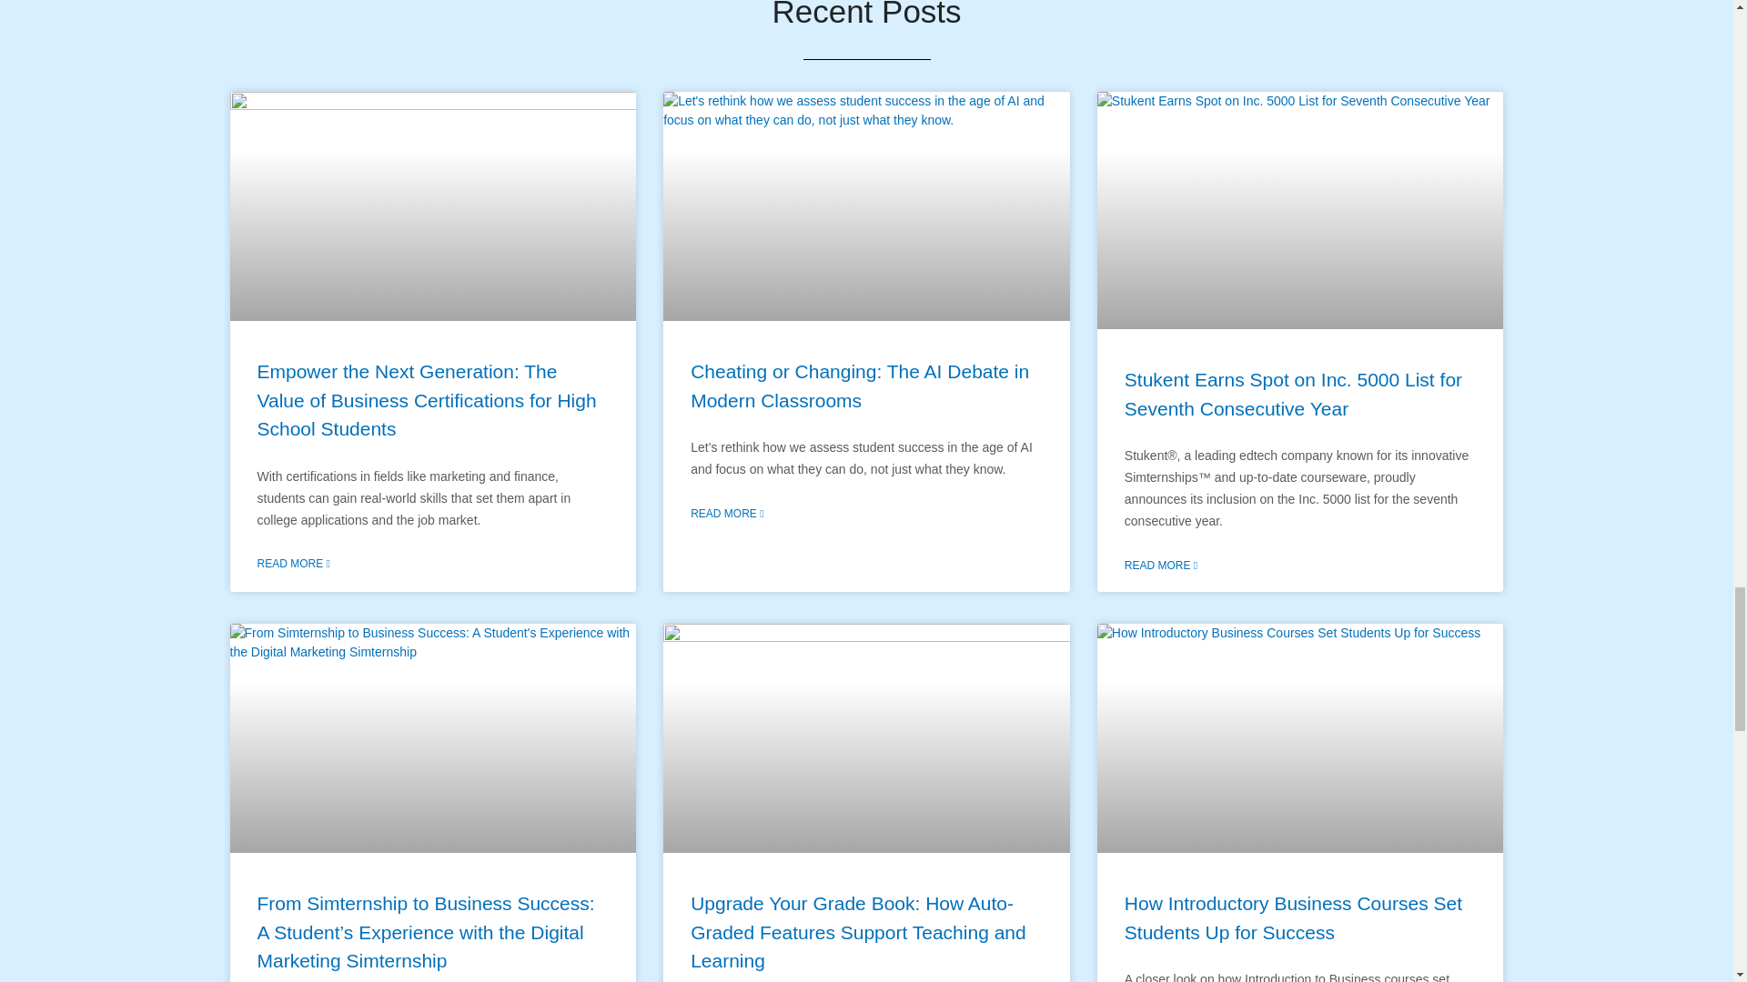 This screenshot has width=1747, height=982. What do you see at coordinates (859, 386) in the screenshot?
I see `Cheating or Changing: The AI Debate in Modern Classrooms` at bounding box center [859, 386].